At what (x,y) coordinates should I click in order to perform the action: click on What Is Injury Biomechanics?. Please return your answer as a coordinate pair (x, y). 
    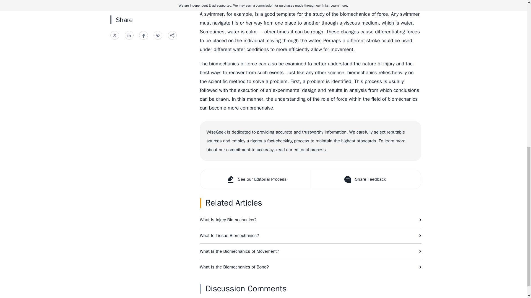
    Looking at the image, I should click on (310, 220).